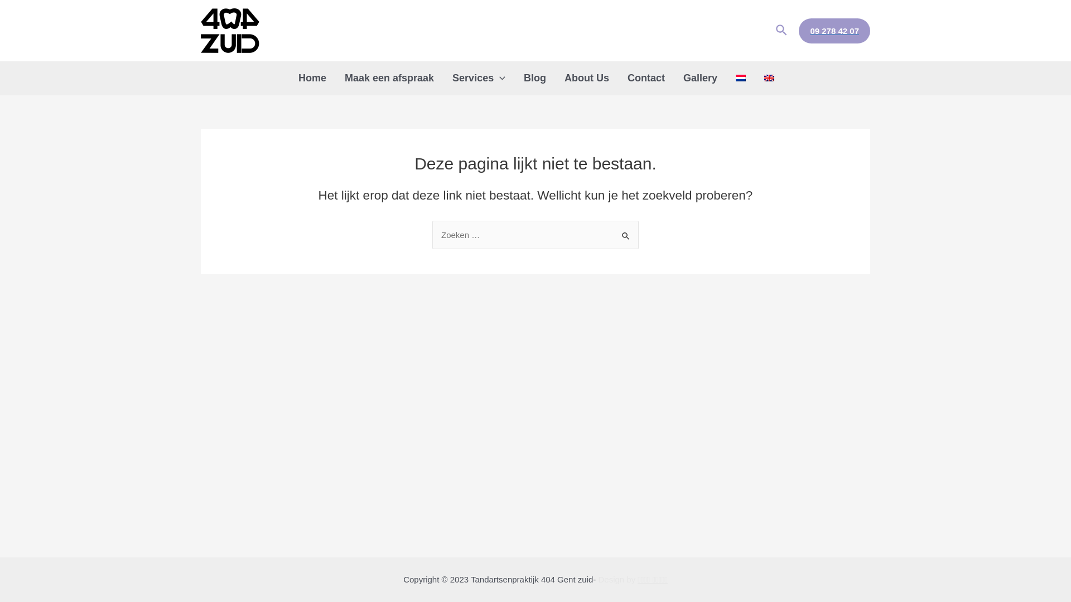 This screenshot has height=602, width=1071. What do you see at coordinates (478, 78) in the screenshot?
I see `Services` at bounding box center [478, 78].